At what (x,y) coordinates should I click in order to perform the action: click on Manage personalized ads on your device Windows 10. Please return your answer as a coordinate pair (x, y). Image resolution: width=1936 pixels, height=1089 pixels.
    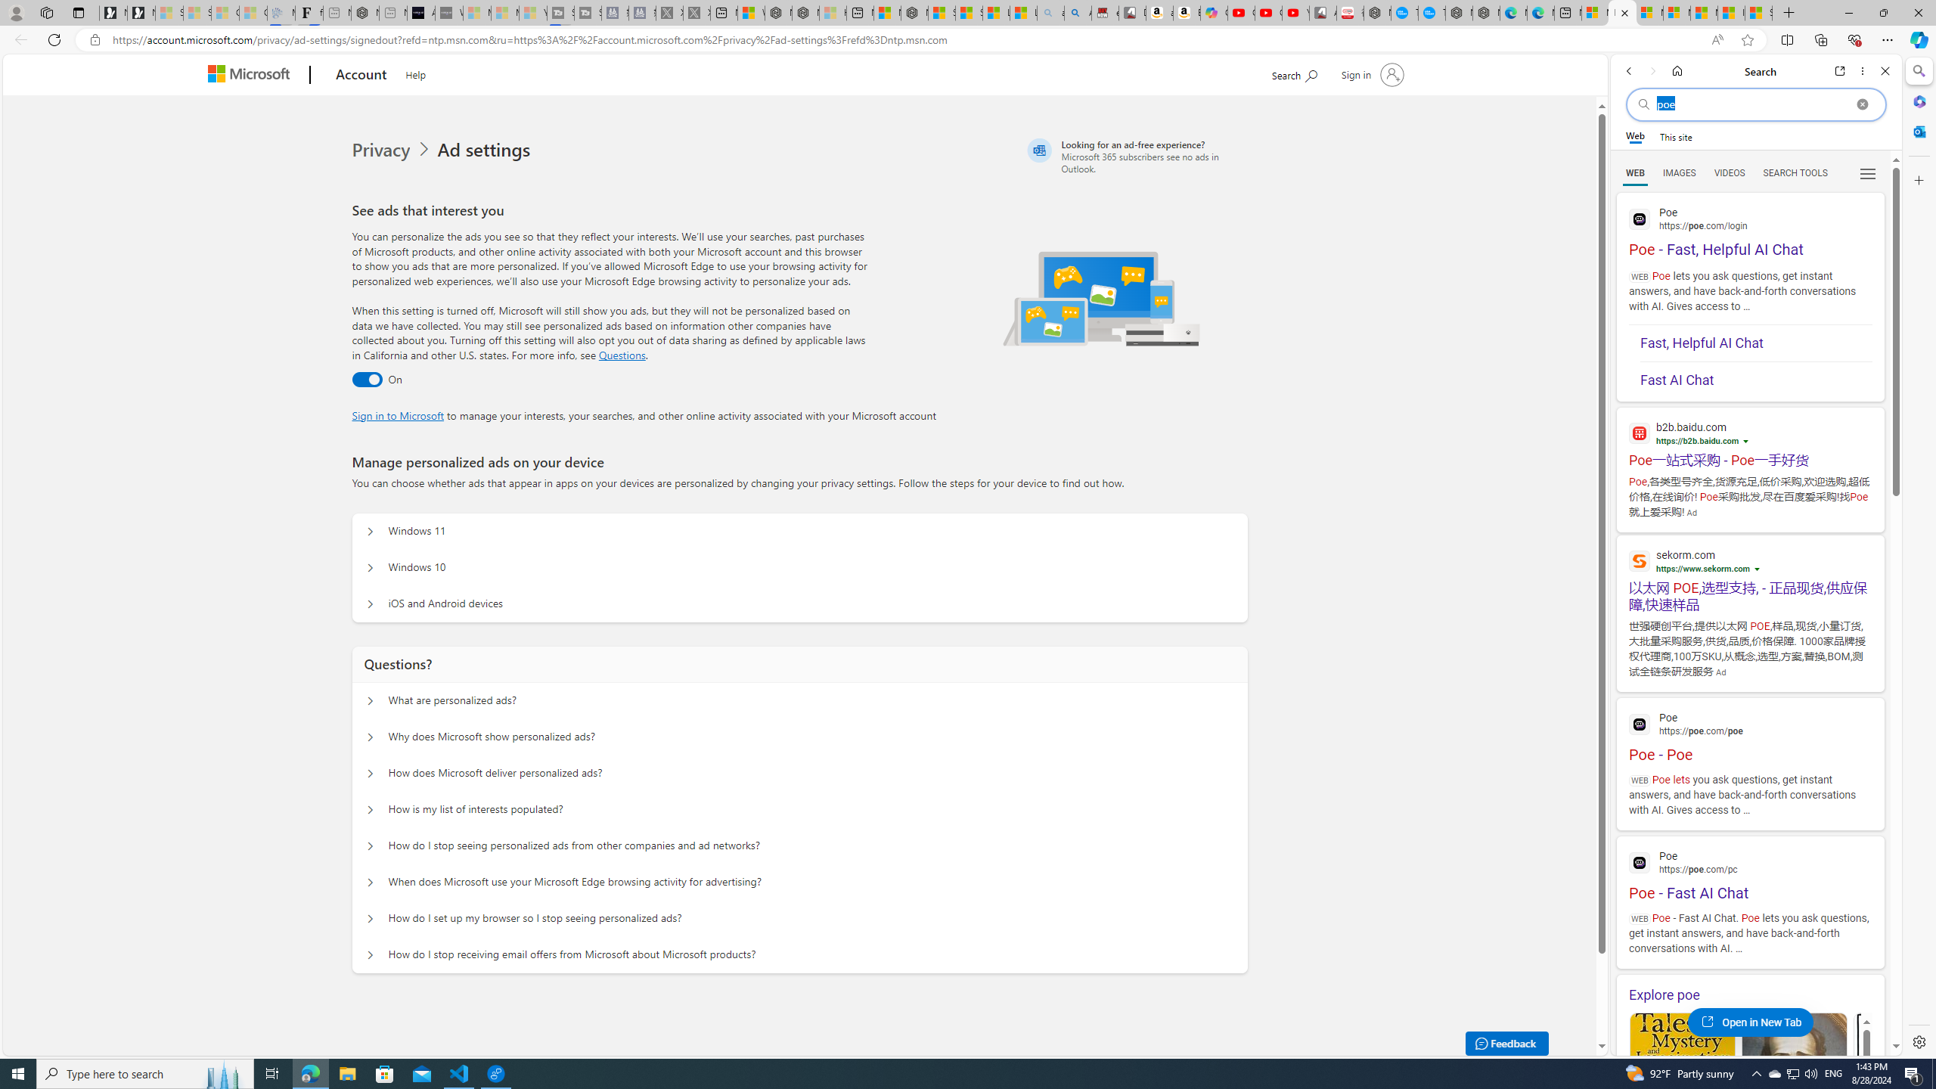
    Looking at the image, I should click on (371, 567).